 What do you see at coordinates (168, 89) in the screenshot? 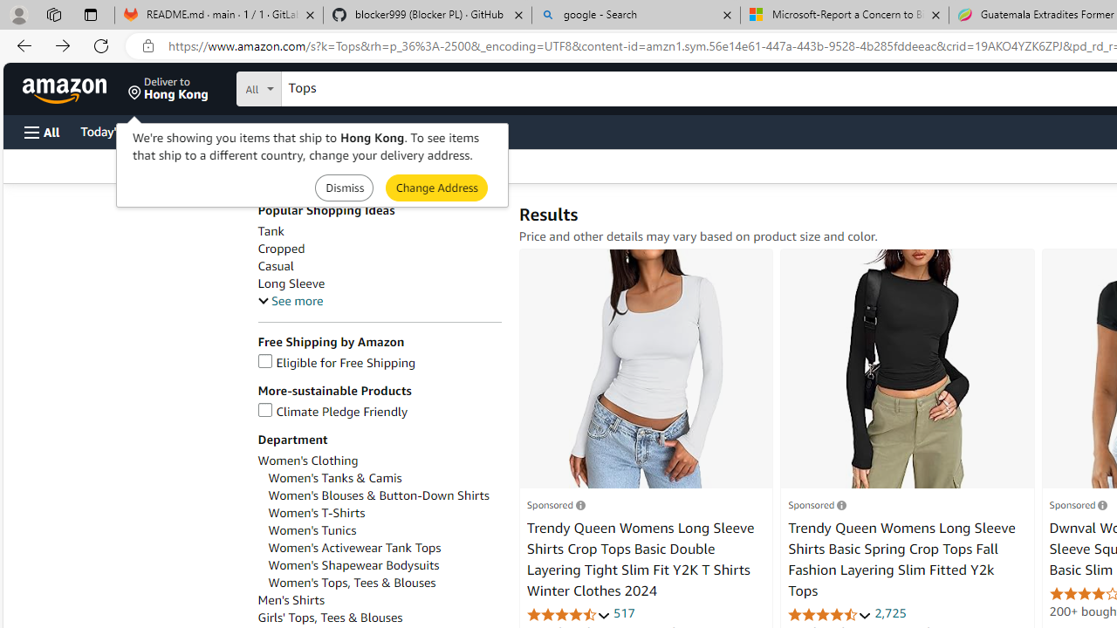
I see `Deliver to Hong Kong` at bounding box center [168, 89].